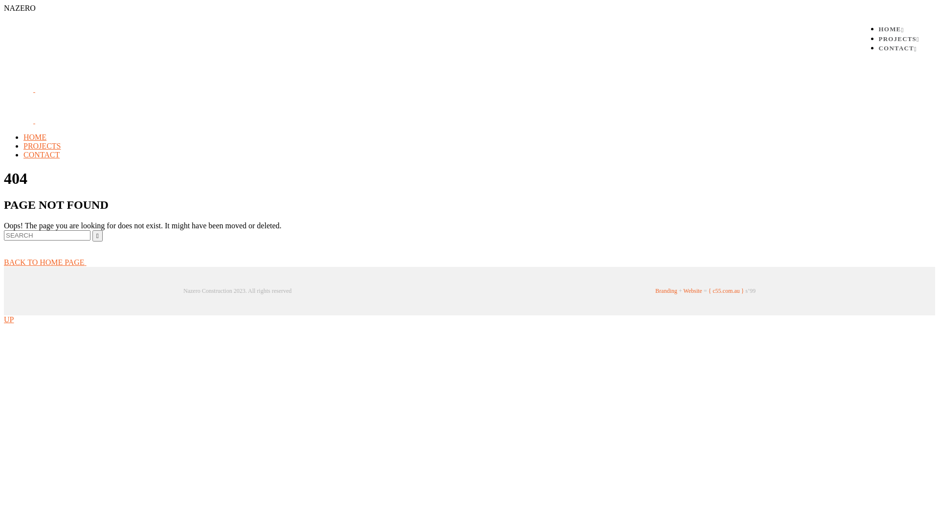 The image size is (939, 528). What do you see at coordinates (892, 29) in the screenshot?
I see `HOME` at bounding box center [892, 29].